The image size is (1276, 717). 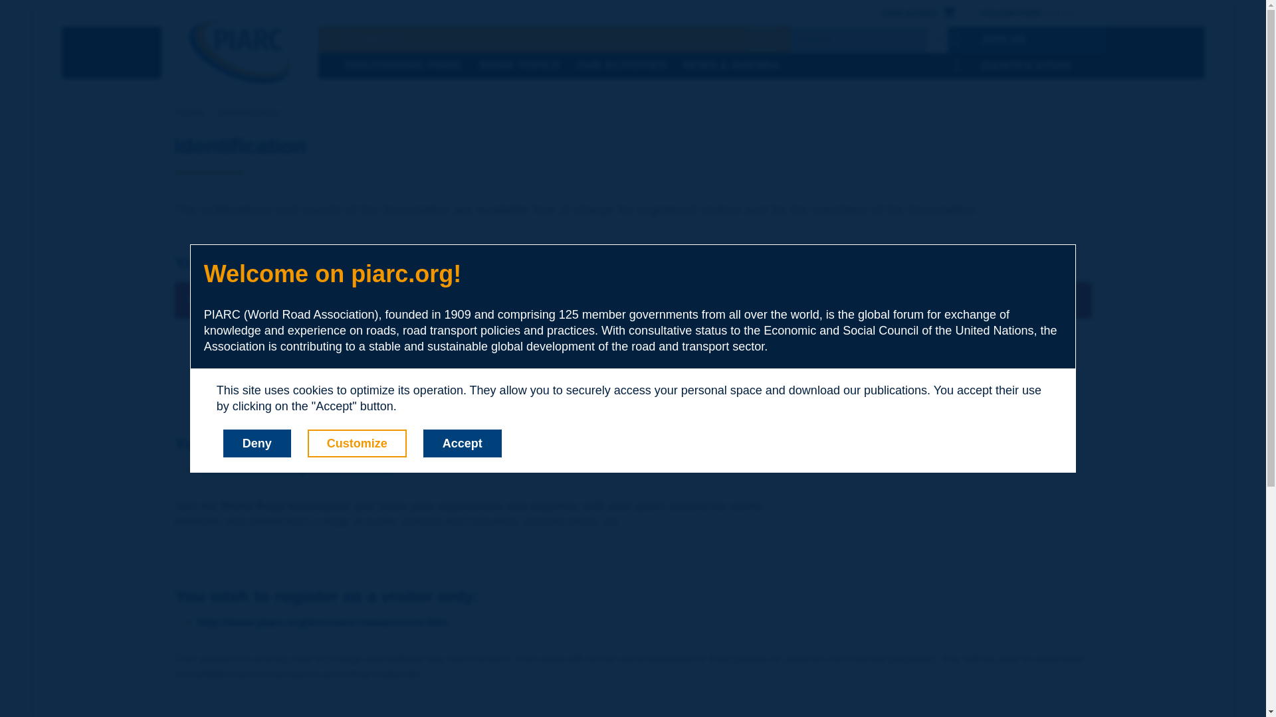 I want to click on Create a Visitor Account!, so click(x=639, y=623).